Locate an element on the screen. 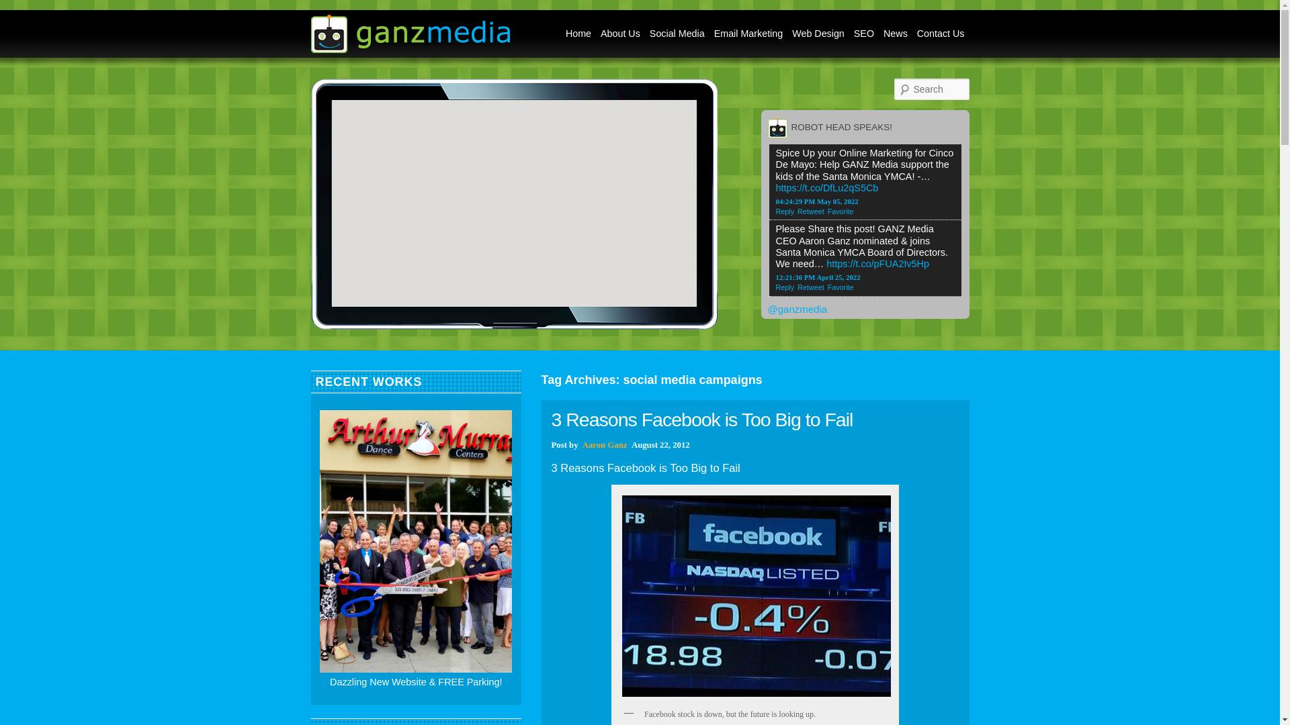 The width and height of the screenshot is (1290, 725). Reply is located at coordinates (786, 211).